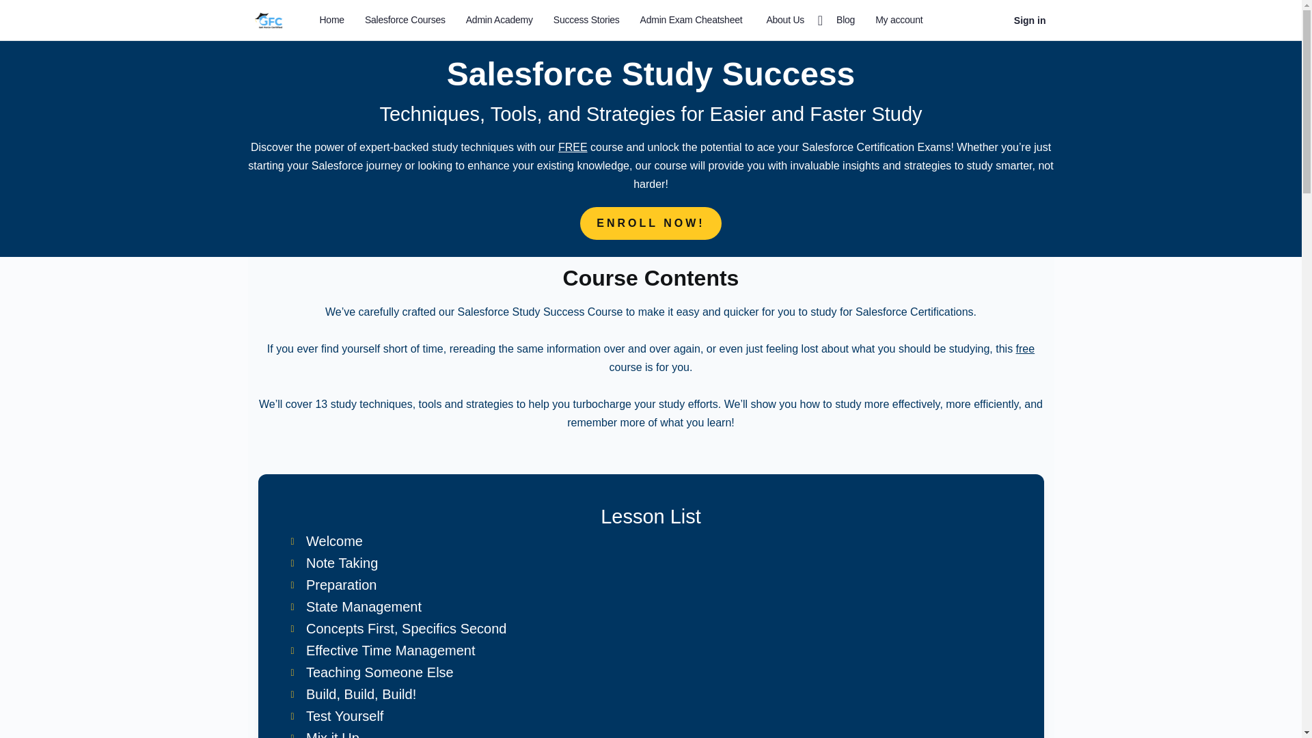 Image resolution: width=1312 pixels, height=738 pixels. Describe the element at coordinates (332, 20) in the screenshot. I see `Home` at that location.